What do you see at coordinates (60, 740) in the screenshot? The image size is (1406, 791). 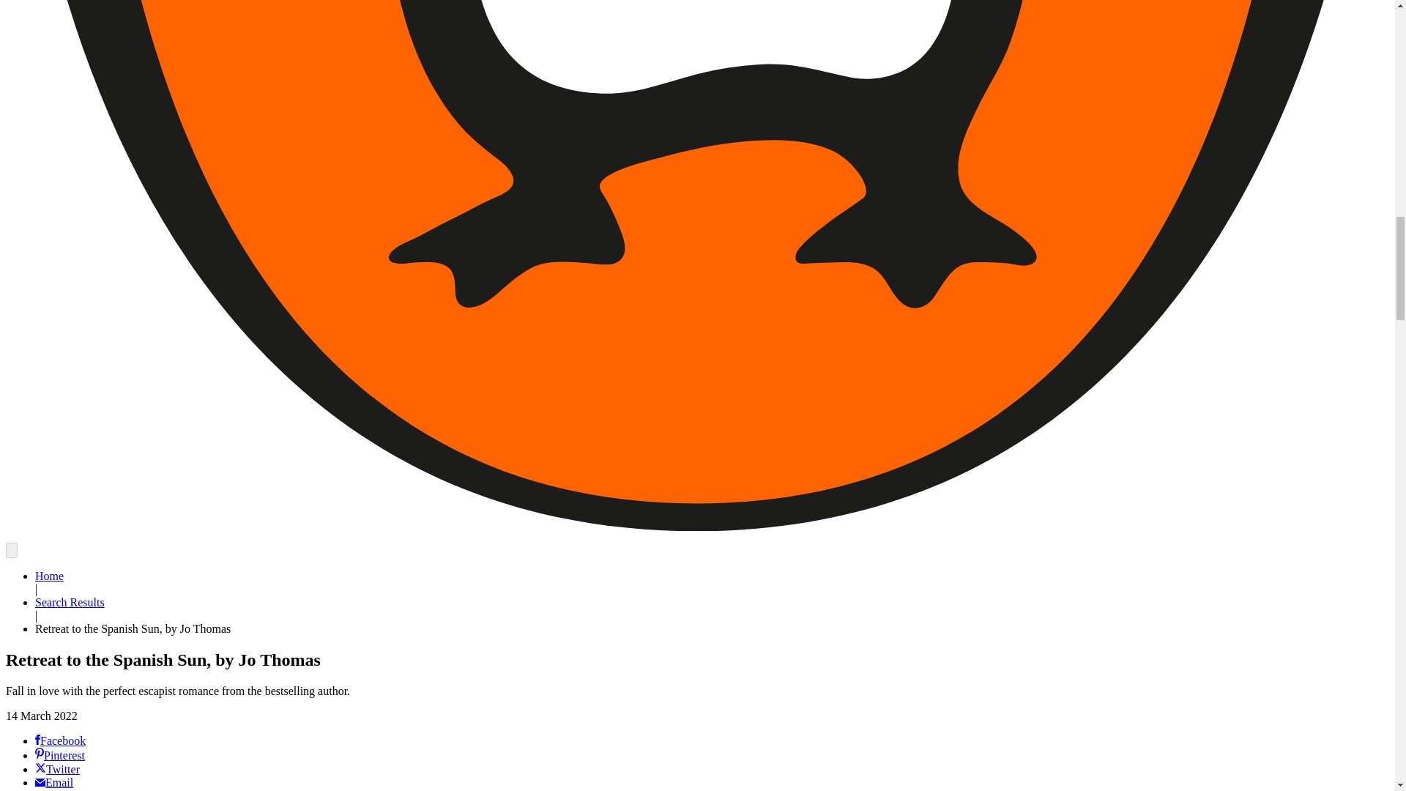 I see `Facebook` at bounding box center [60, 740].